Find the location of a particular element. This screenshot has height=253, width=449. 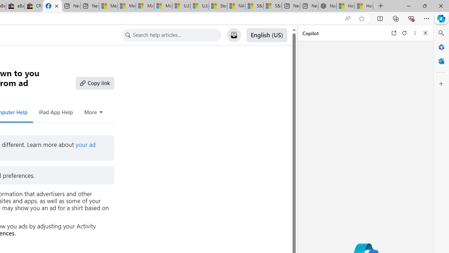

Class: x19dipnz x1lliihq x1tzjh5l x1k90msu x2h7rmj x1qfuztq is located at coordinates (128, 35).